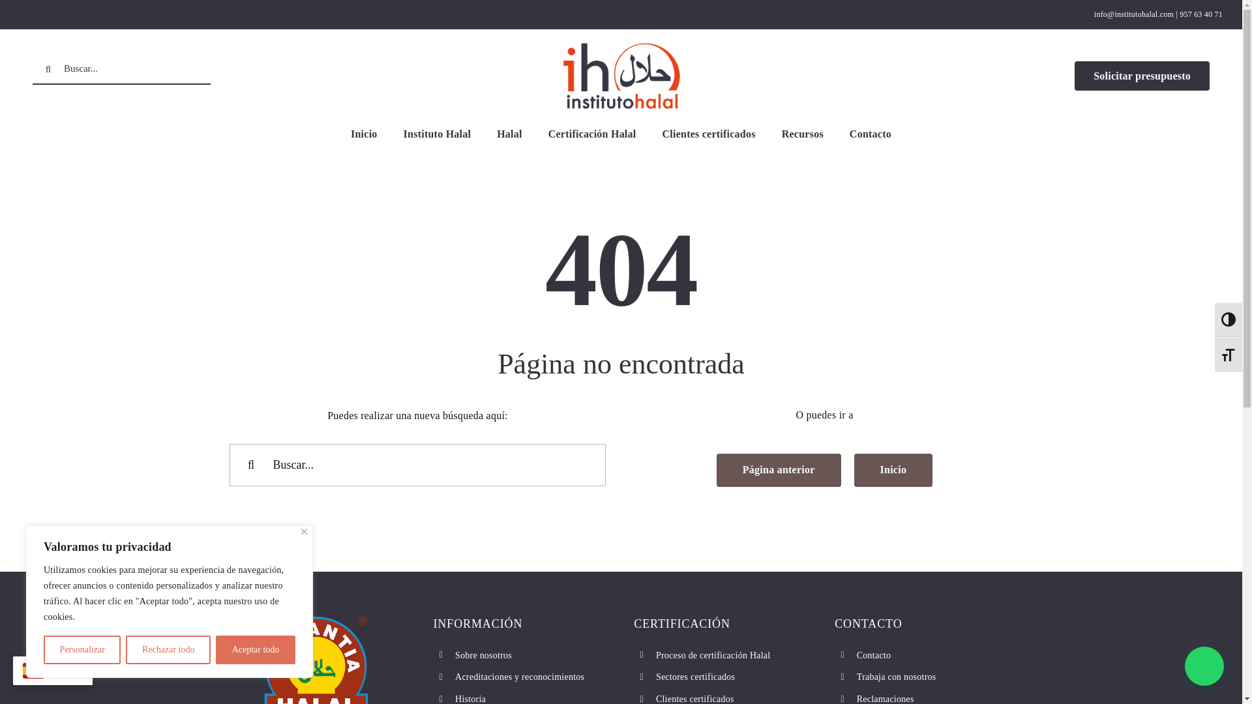 The height and width of the screenshot is (704, 1252). I want to click on Contacto, so click(871, 134).